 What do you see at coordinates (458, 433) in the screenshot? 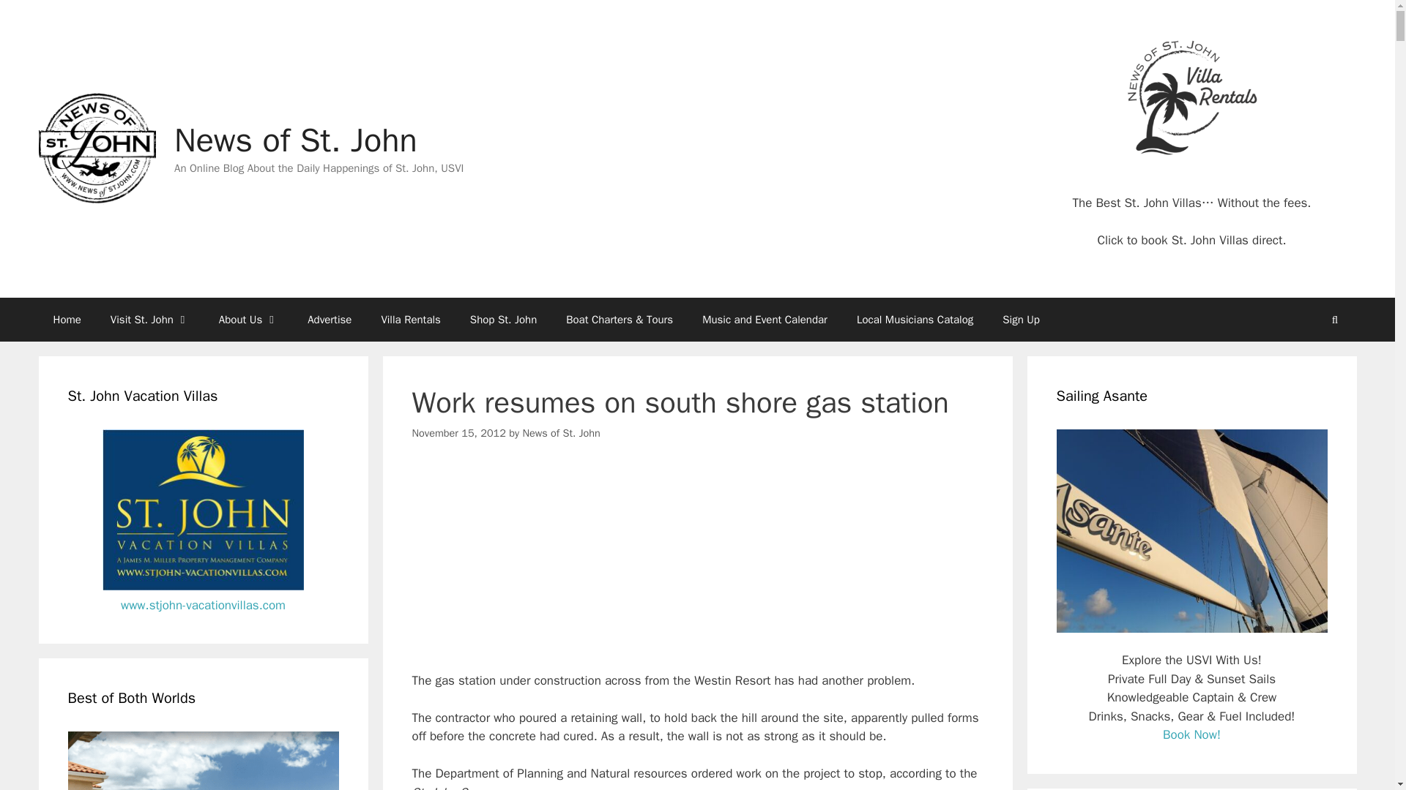
I see `November 15, 2012` at bounding box center [458, 433].